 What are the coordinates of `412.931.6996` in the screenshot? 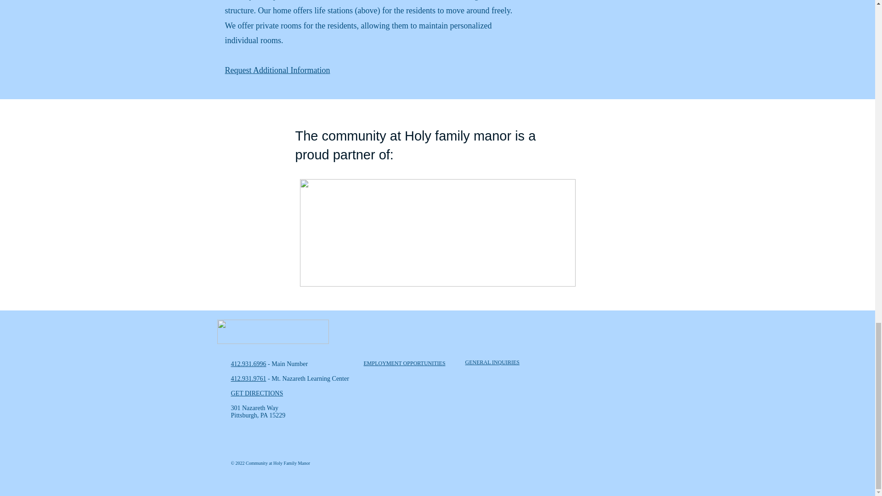 It's located at (248, 364).